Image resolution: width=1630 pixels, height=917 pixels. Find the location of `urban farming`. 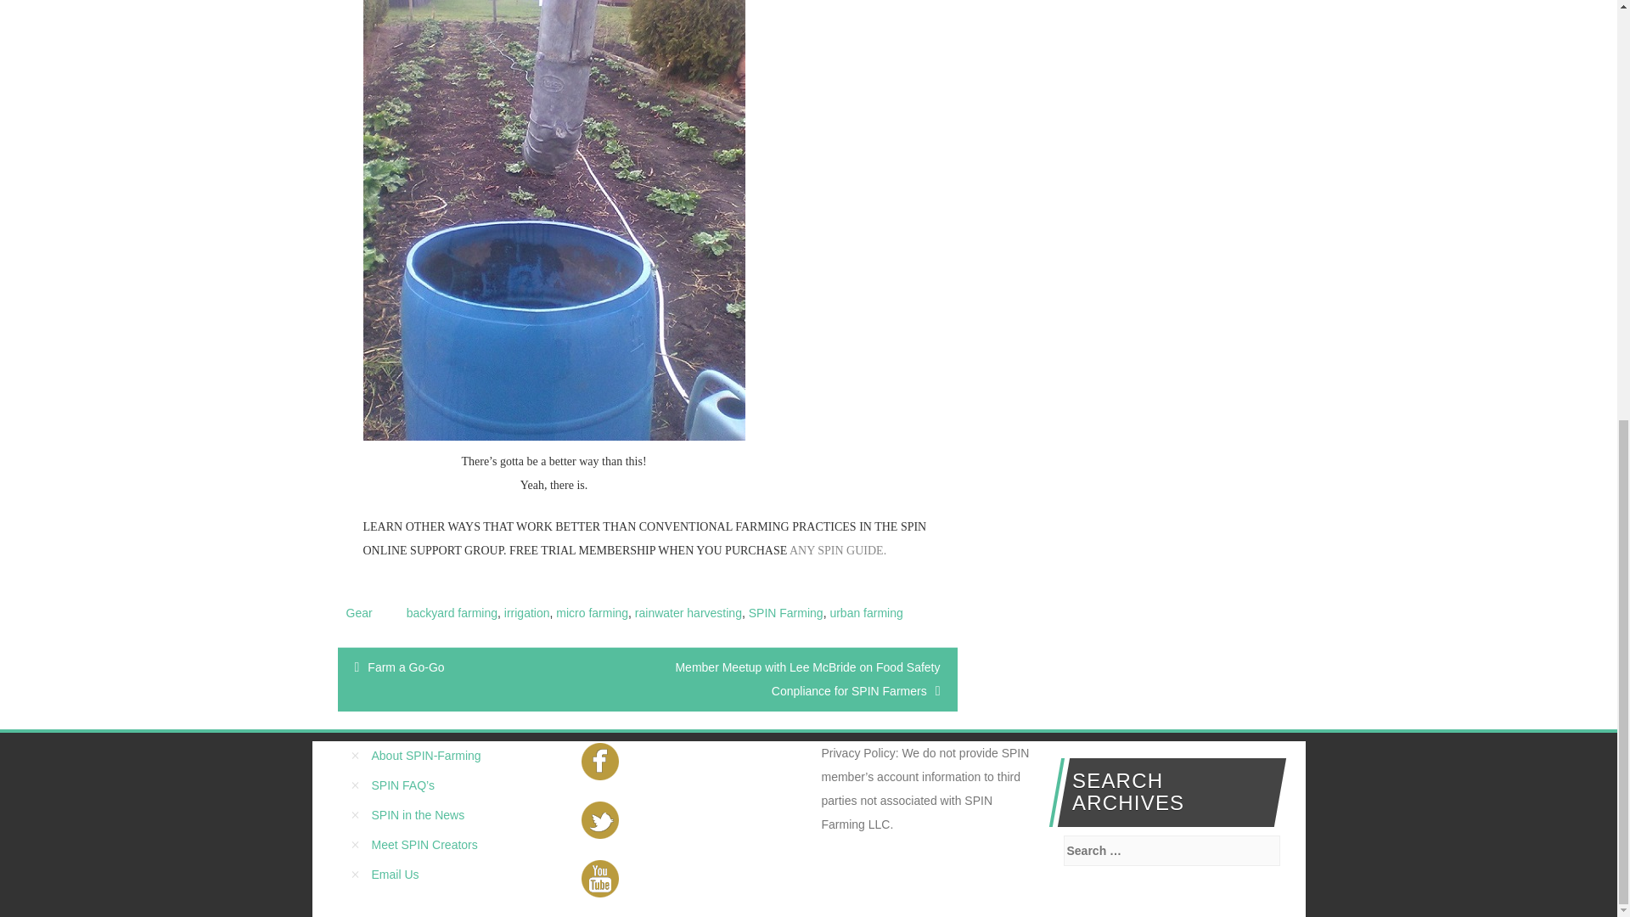

urban farming is located at coordinates (866, 613).